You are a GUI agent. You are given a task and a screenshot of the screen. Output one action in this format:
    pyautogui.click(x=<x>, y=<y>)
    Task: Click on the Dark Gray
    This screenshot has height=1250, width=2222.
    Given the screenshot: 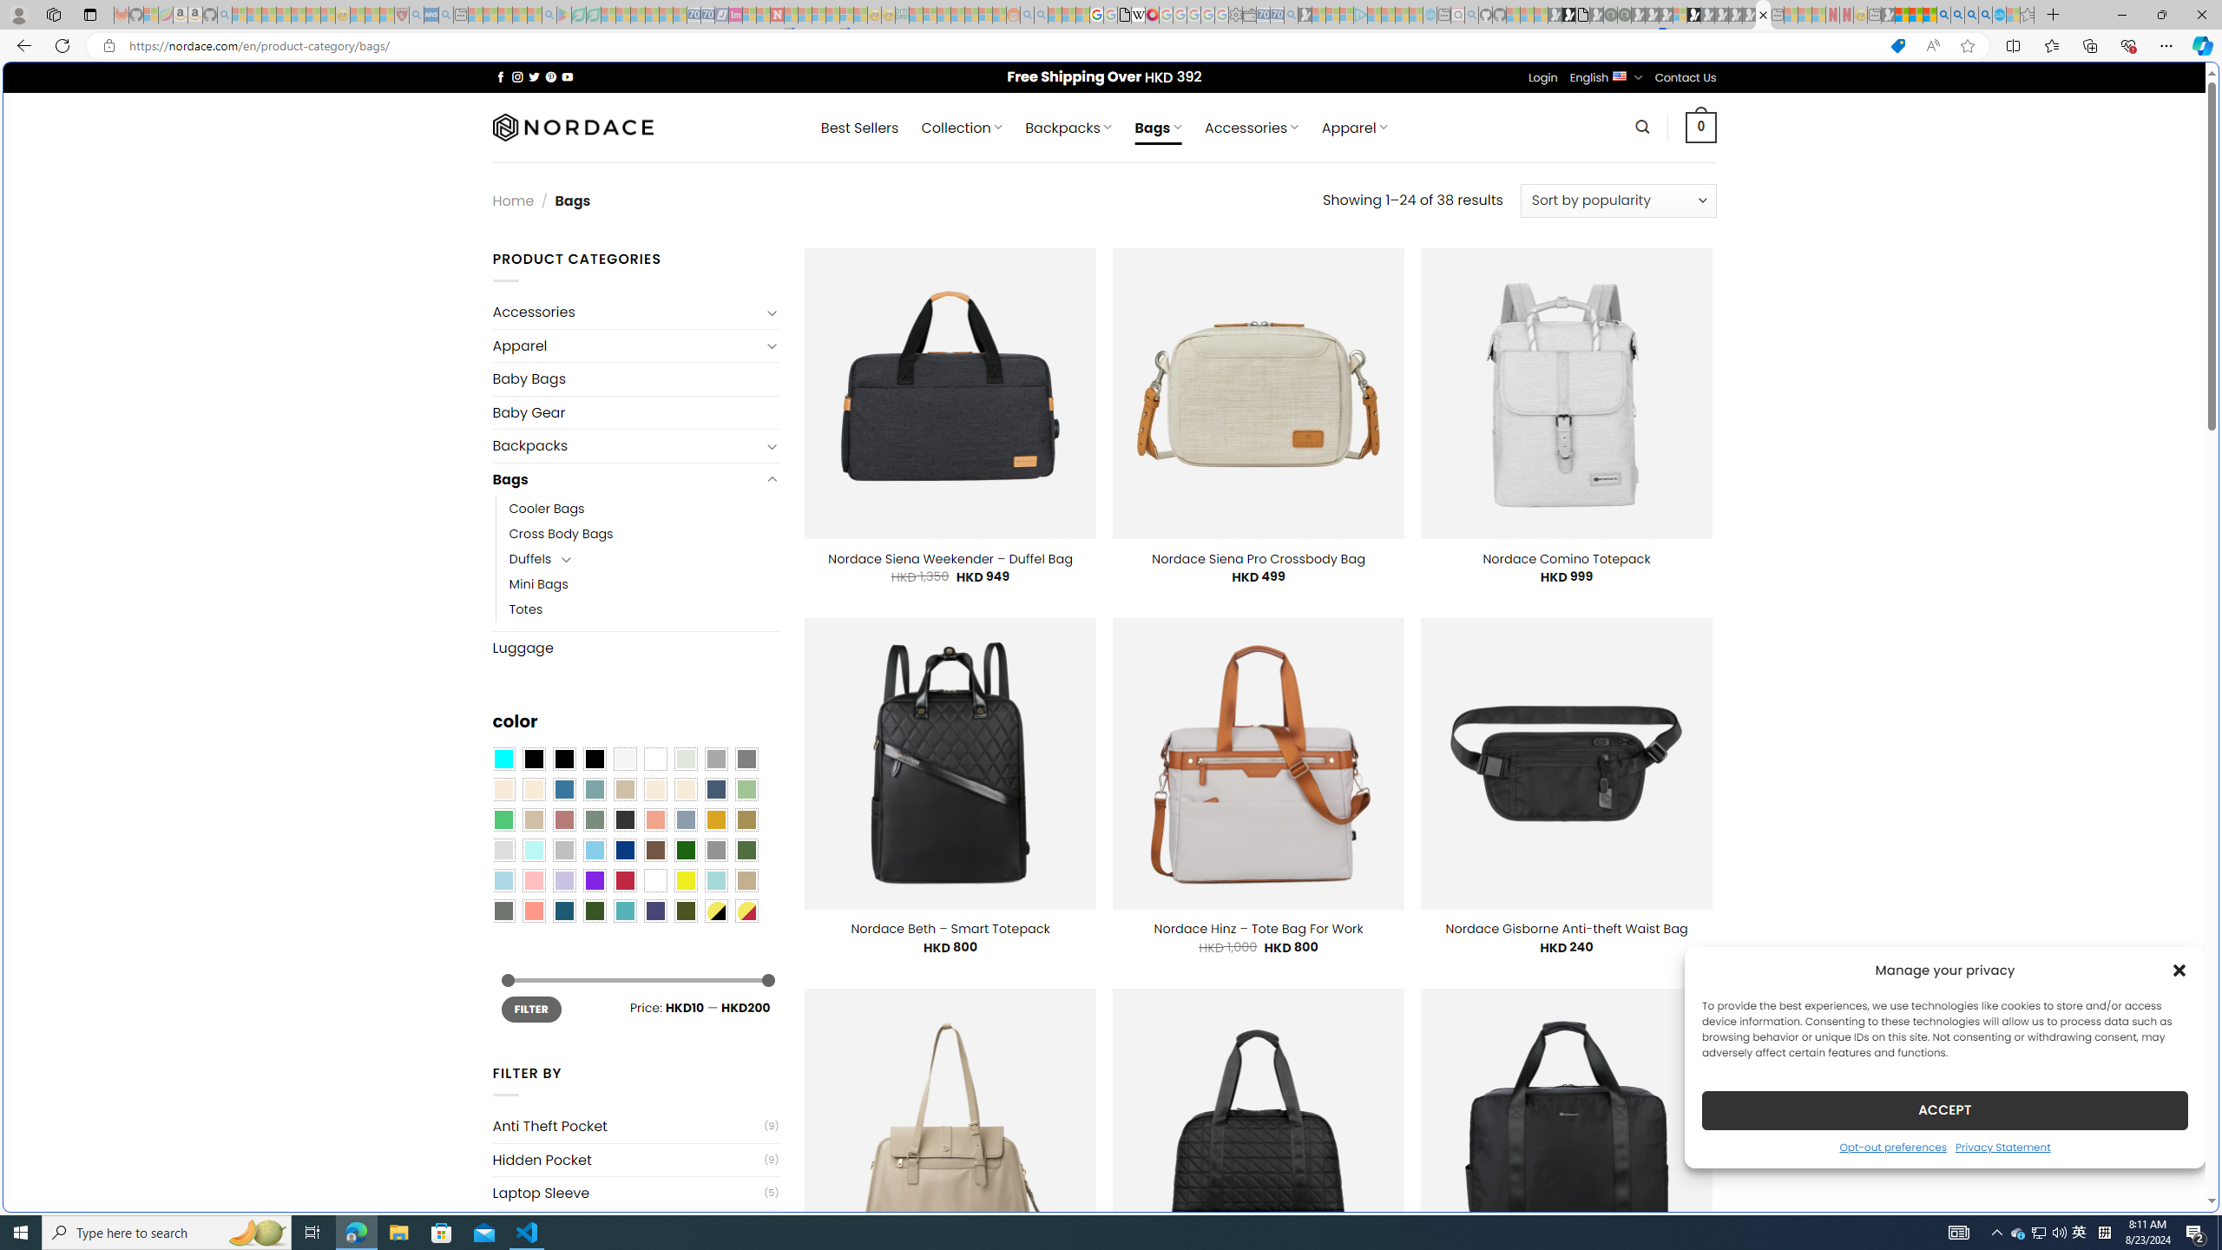 What is the action you would take?
    pyautogui.click(x=715, y=760)
    